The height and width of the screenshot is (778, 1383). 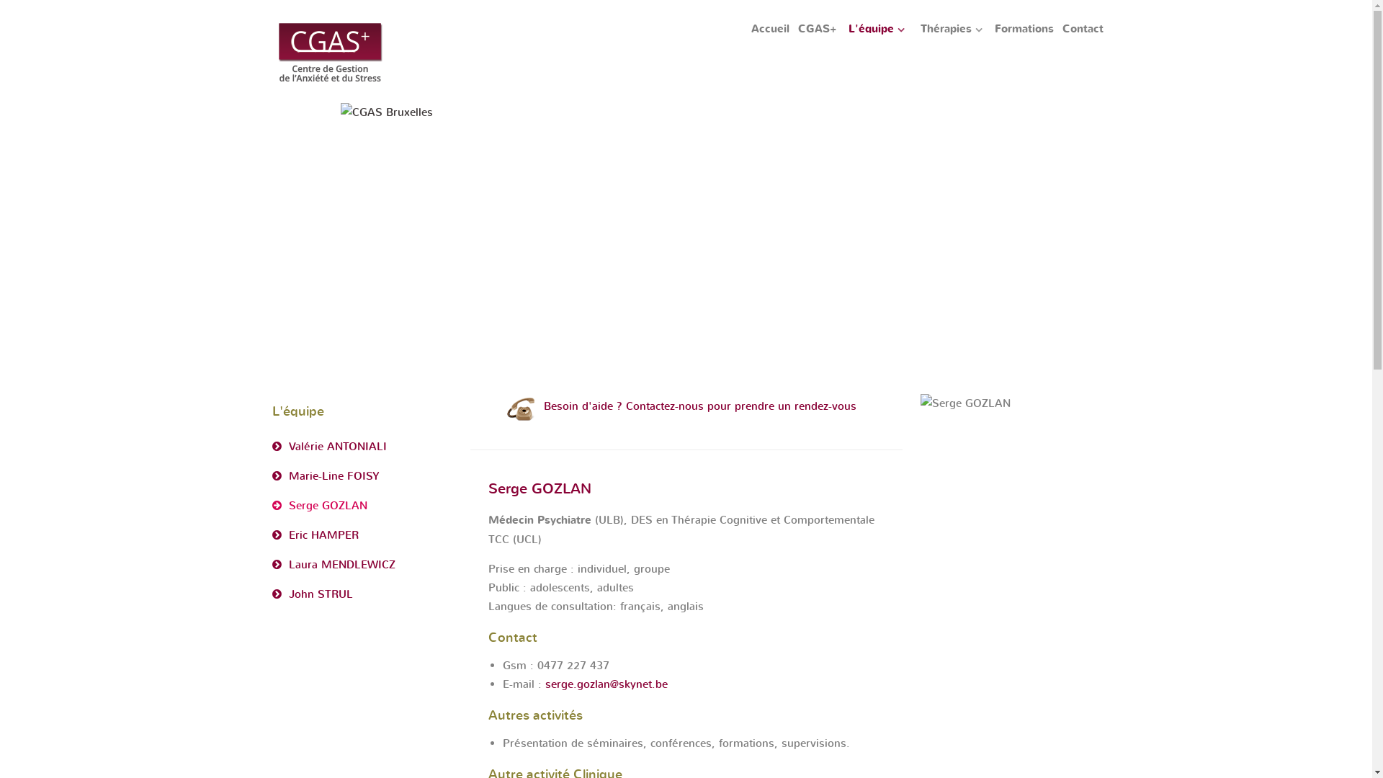 What do you see at coordinates (1024, 30) in the screenshot?
I see `Formations` at bounding box center [1024, 30].